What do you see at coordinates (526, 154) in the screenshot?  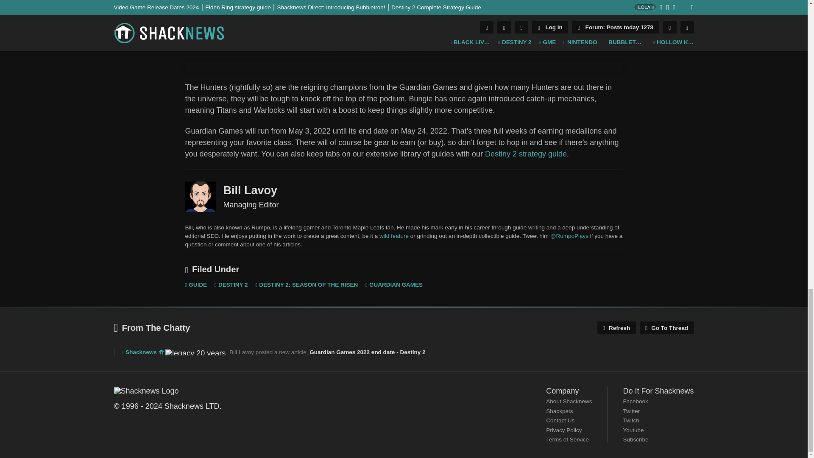 I see `Destiny 2 Strategy Guide` at bounding box center [526, 154].